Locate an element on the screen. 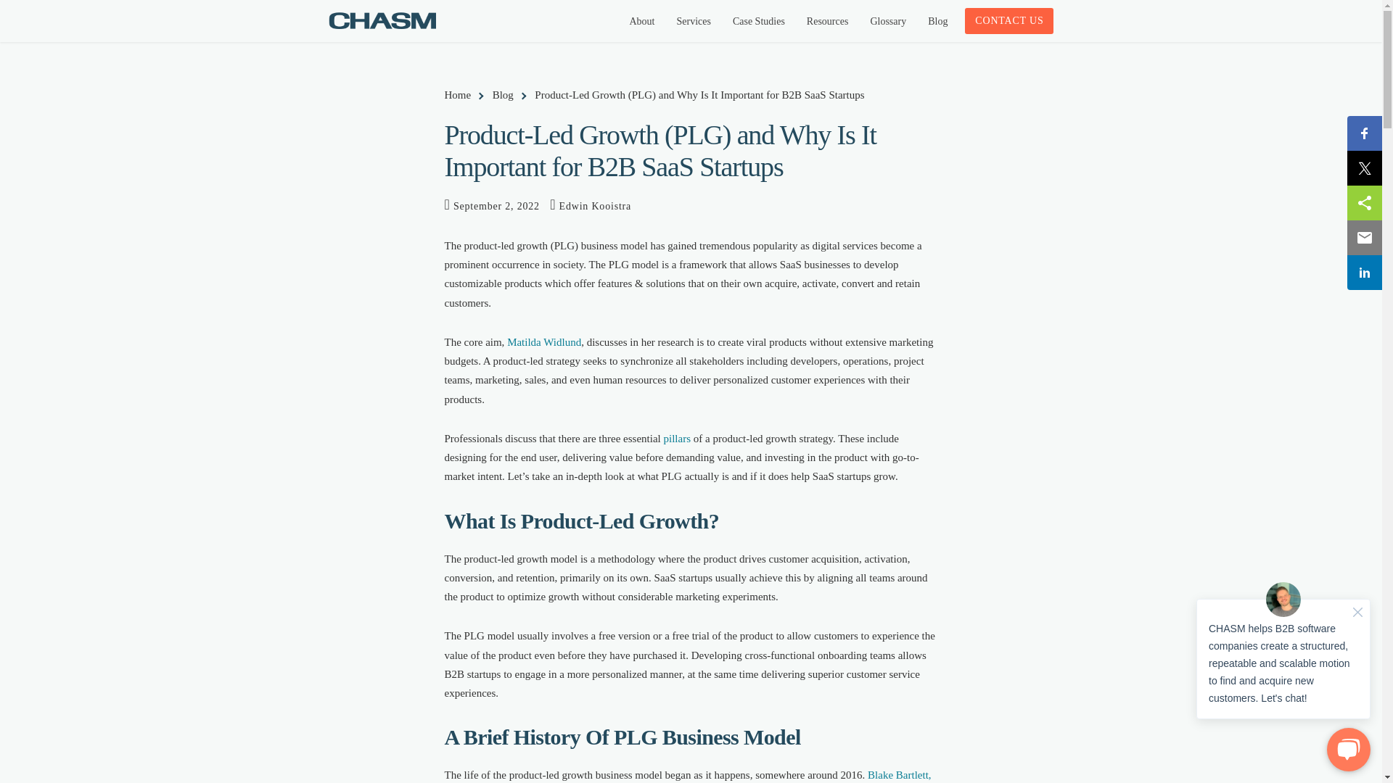  Case Studies is located at coordinates (758, 22).